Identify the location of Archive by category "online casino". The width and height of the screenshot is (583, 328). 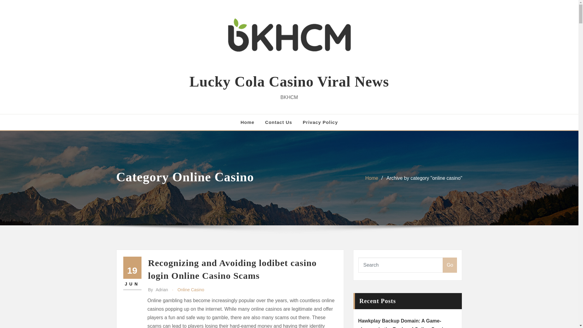
(424, 178).